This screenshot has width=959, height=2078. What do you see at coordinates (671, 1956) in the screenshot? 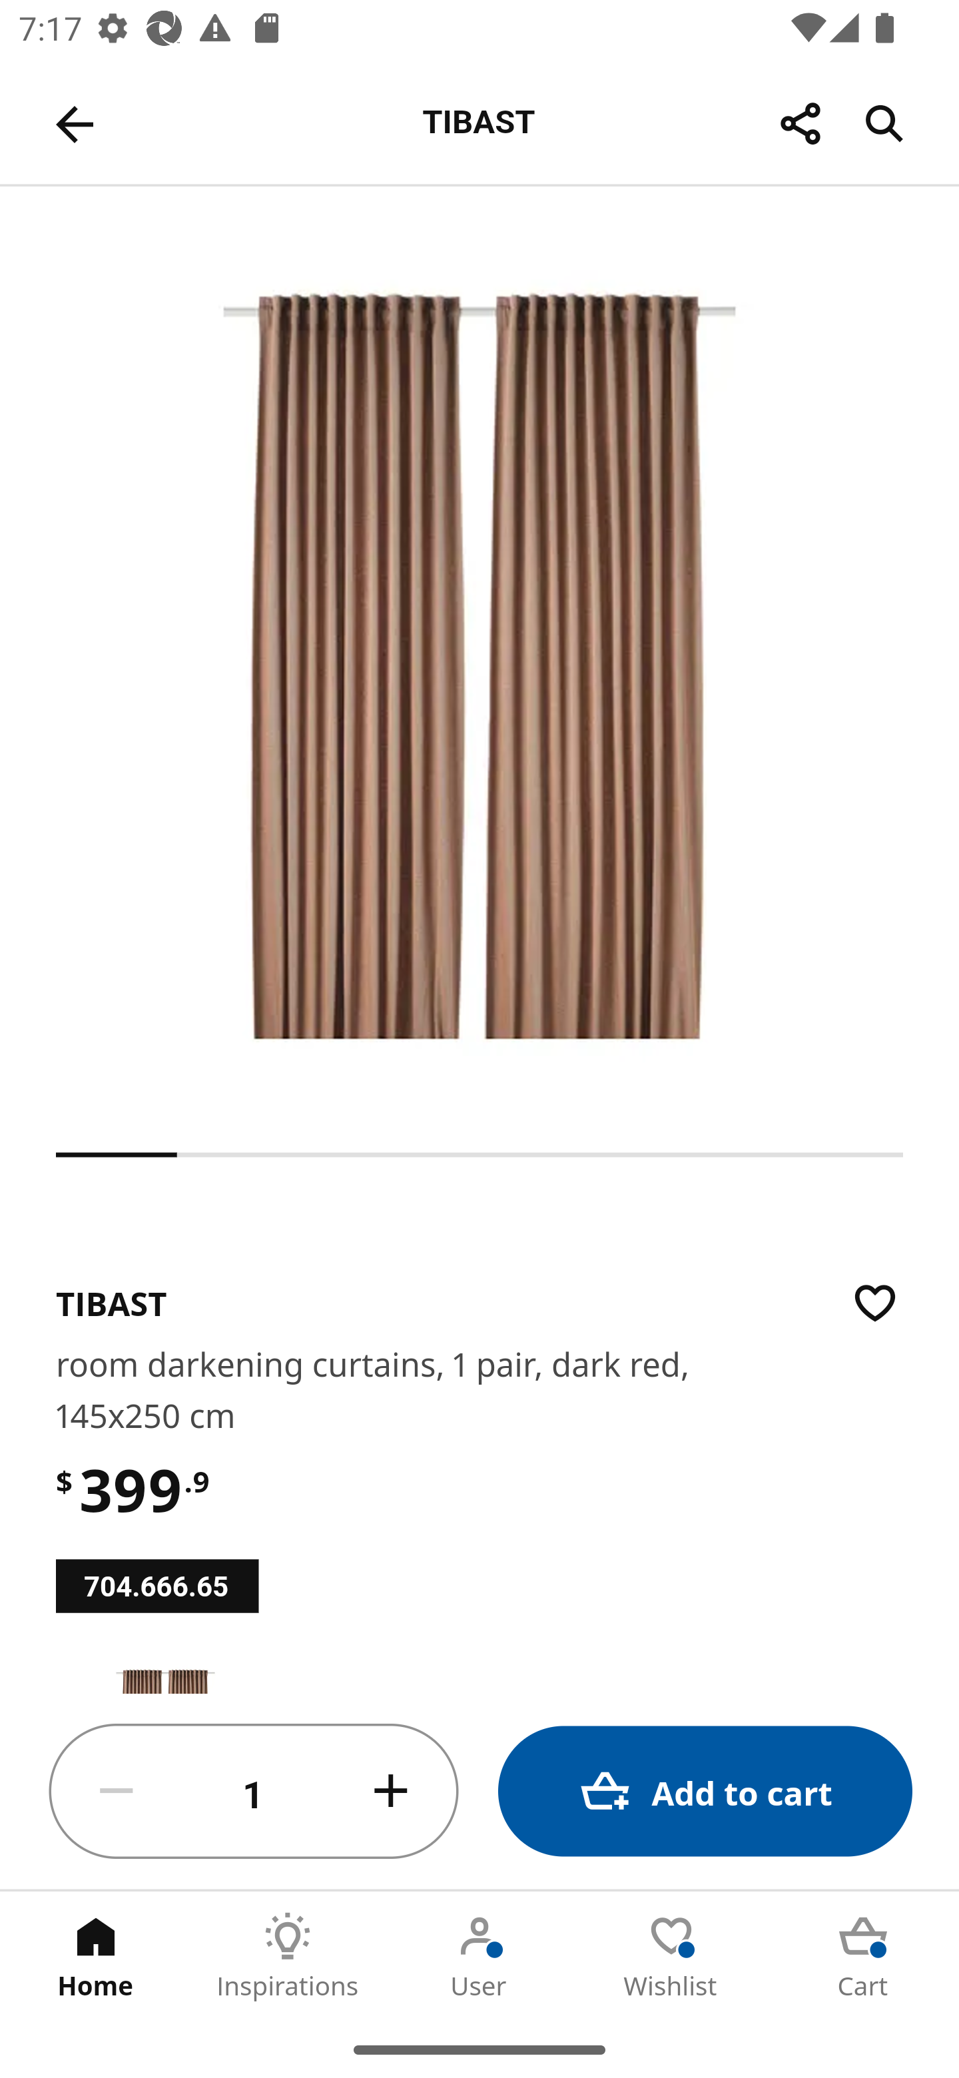
I see `Wishlist
Tab 4 of 5` at bounding box center [671, 1956].